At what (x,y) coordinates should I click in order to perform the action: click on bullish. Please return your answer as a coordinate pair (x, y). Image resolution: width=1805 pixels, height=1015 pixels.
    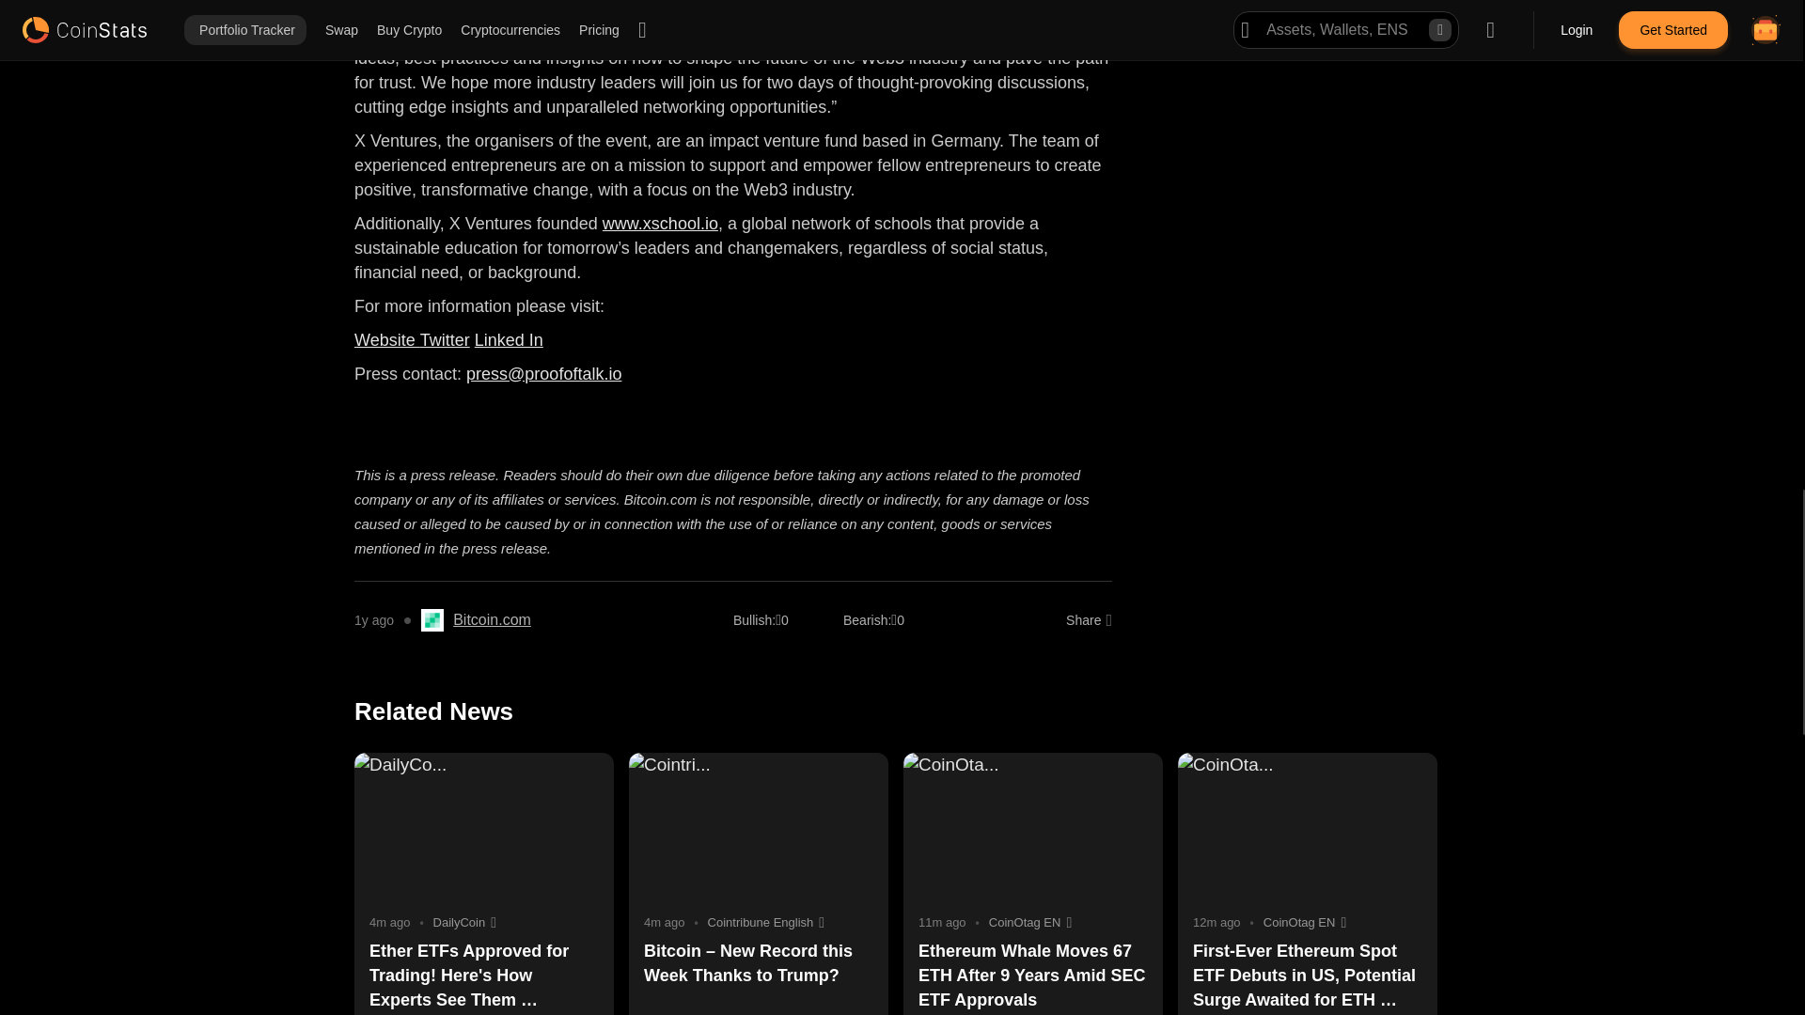
    Looking at the image, I should click on (754, 620).